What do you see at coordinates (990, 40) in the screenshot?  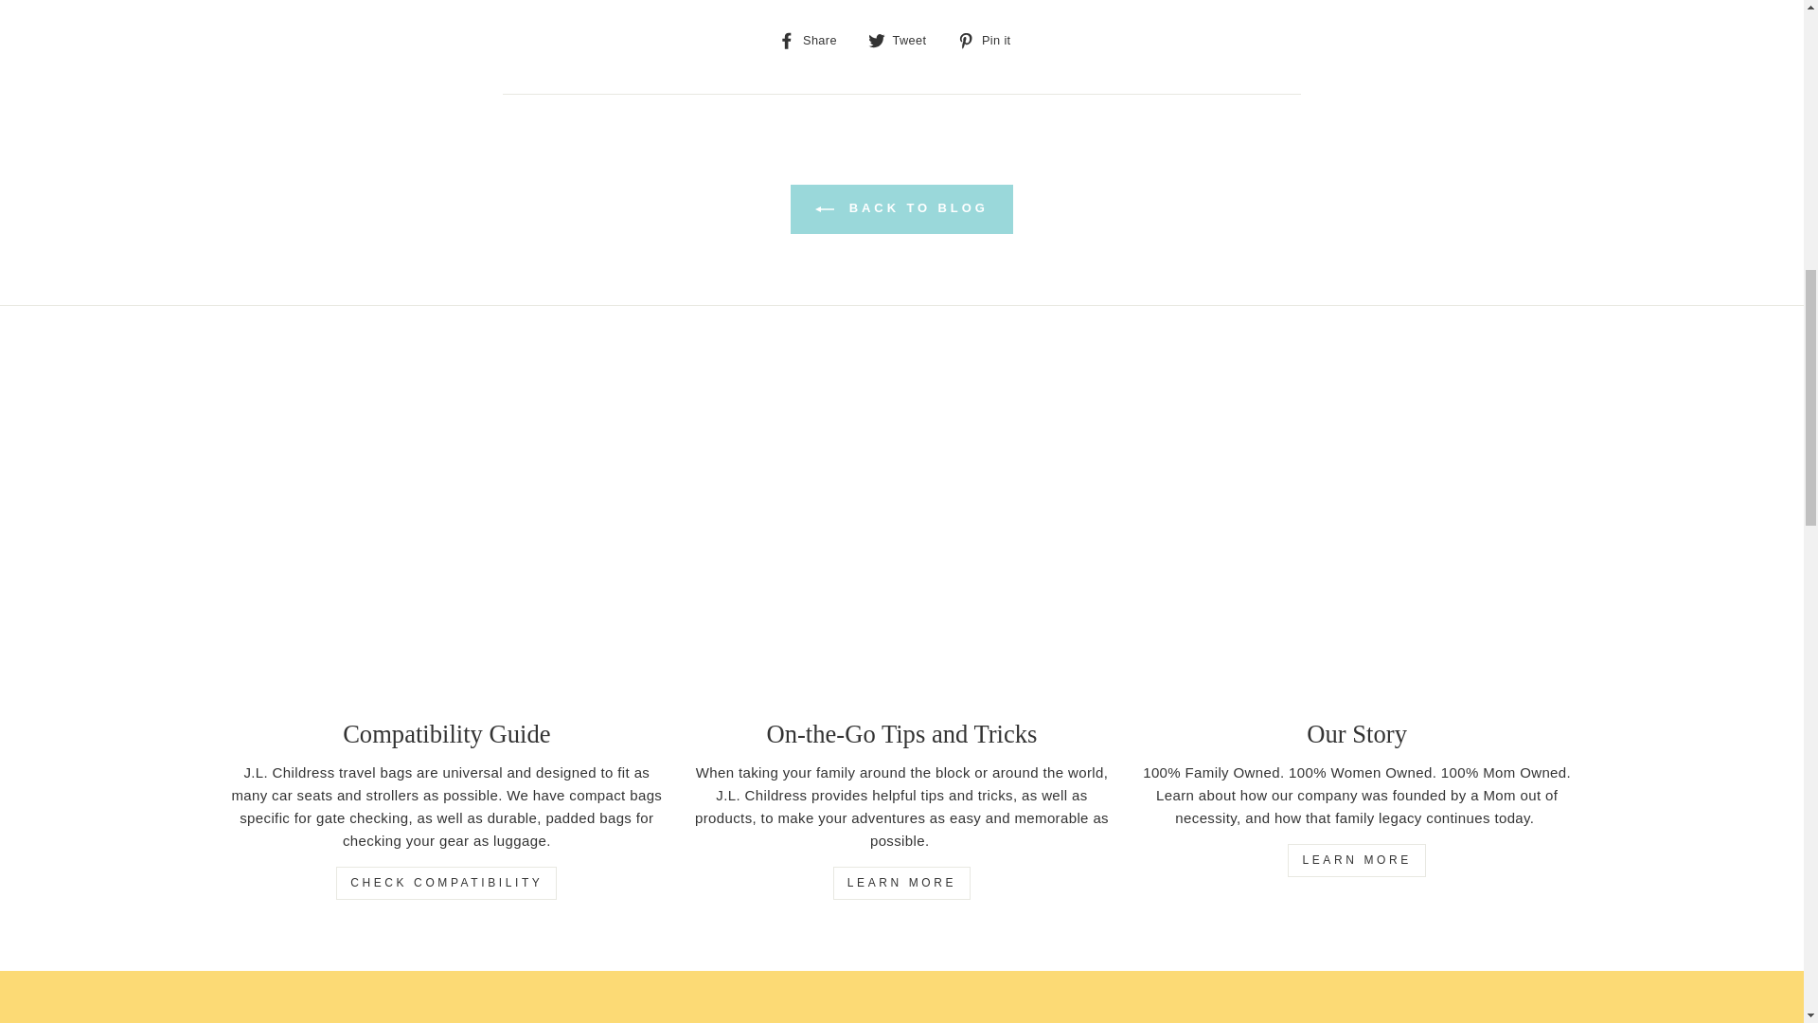 I see `Pin on Pinterest` at bounding box center [990, 40].